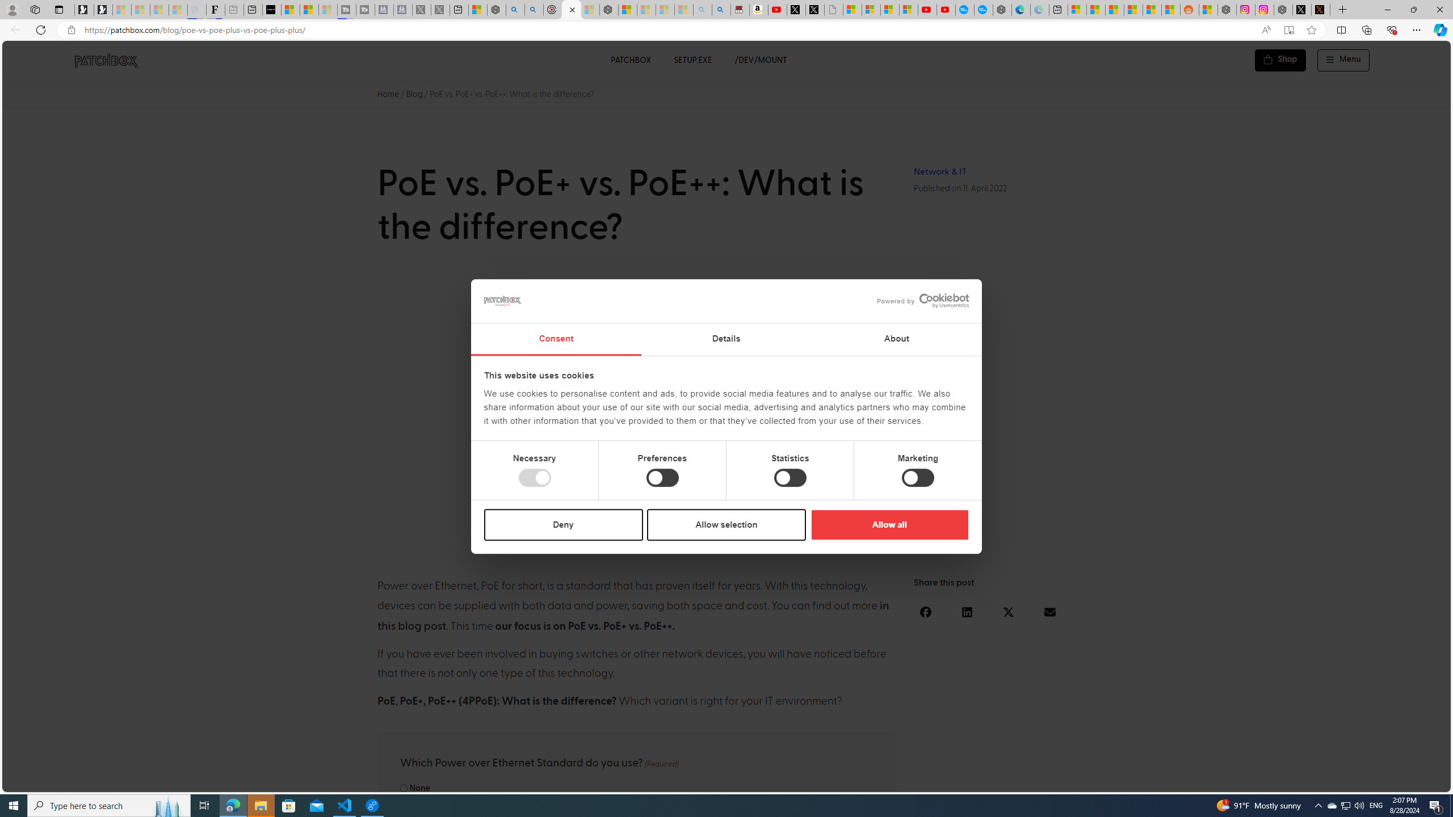  What do you see at coordinates (1422, 781) in the screenshot?
I see `Language switcher : Klingon` at bounding box center [1422, 781].